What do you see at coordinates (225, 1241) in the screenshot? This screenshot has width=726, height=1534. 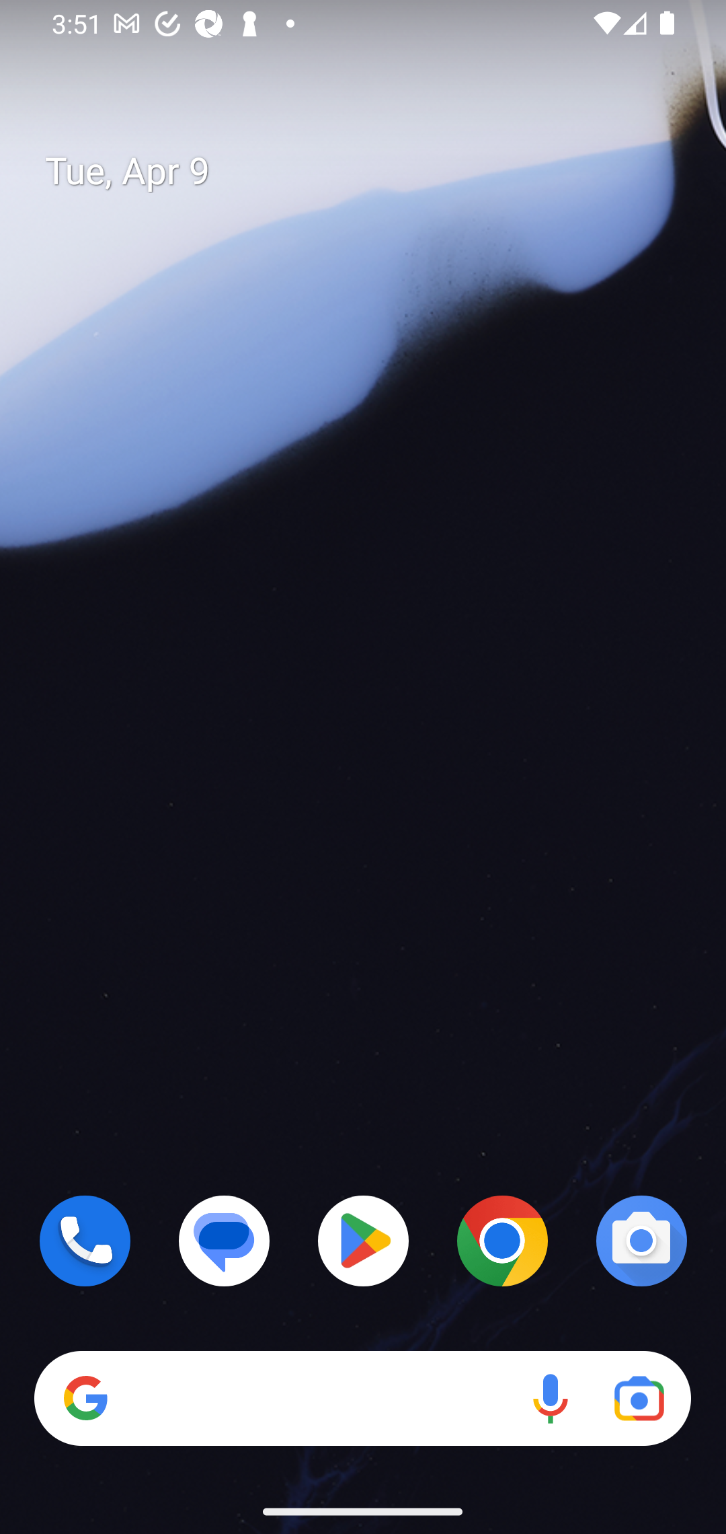 I see `Messages` at bounding box center [225, 1241].